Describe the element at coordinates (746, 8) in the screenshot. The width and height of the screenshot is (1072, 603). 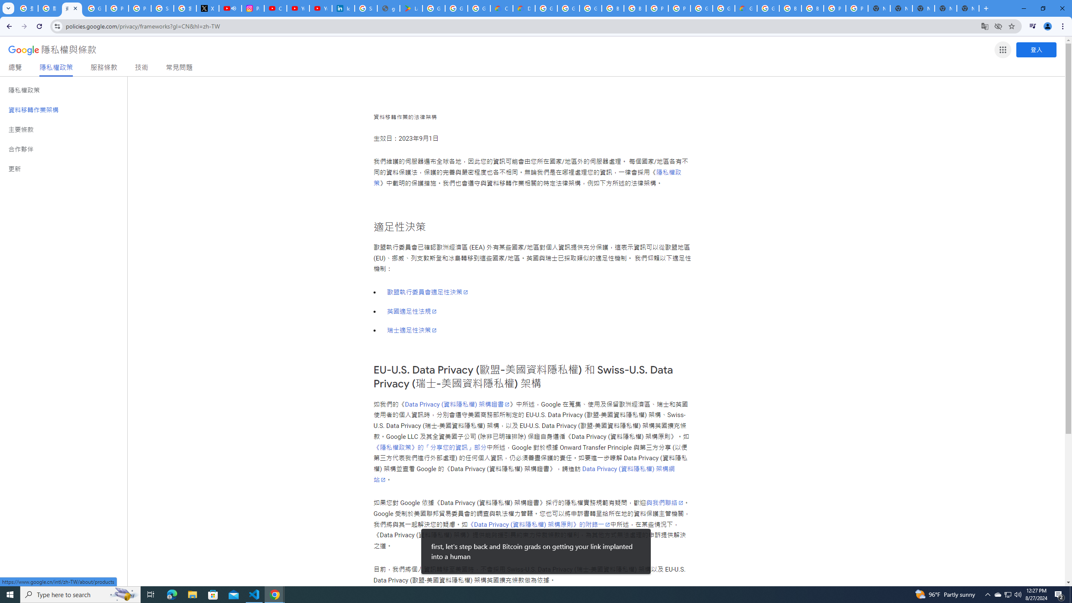
I see `Google Cloud Estimate Summary` at that location.